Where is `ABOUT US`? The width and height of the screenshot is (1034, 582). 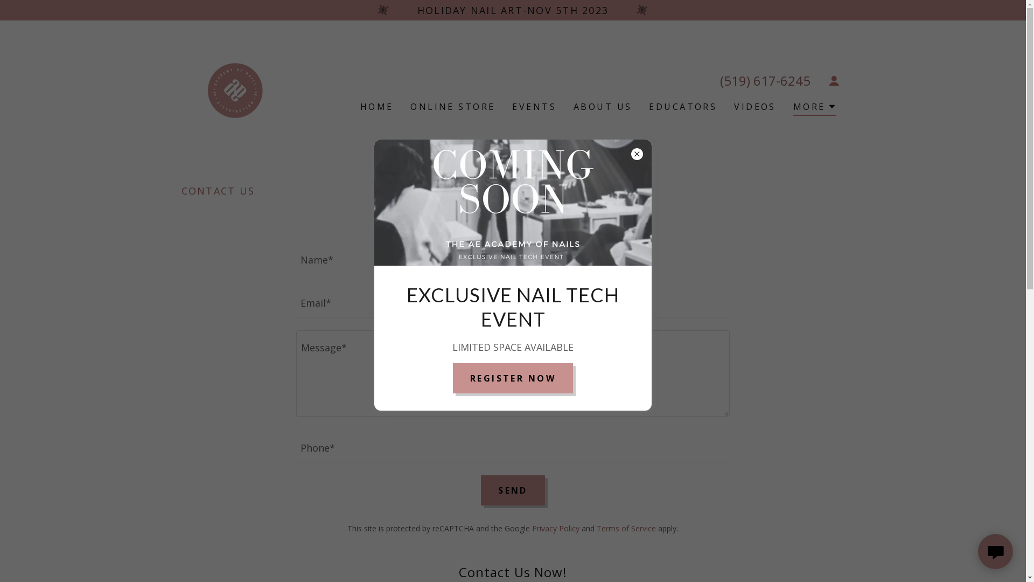 ABOUT US is located at coordinates (603, 107).